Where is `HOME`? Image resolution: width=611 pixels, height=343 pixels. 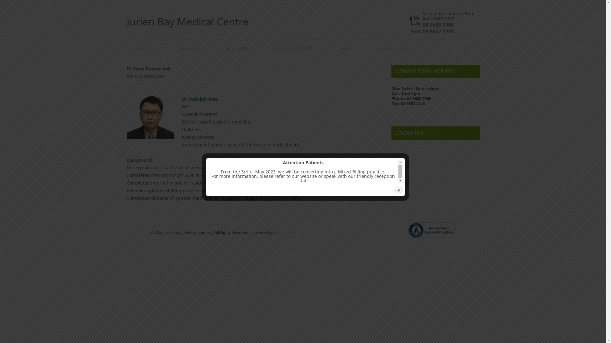 HOME is located at coordinates (146, 48).